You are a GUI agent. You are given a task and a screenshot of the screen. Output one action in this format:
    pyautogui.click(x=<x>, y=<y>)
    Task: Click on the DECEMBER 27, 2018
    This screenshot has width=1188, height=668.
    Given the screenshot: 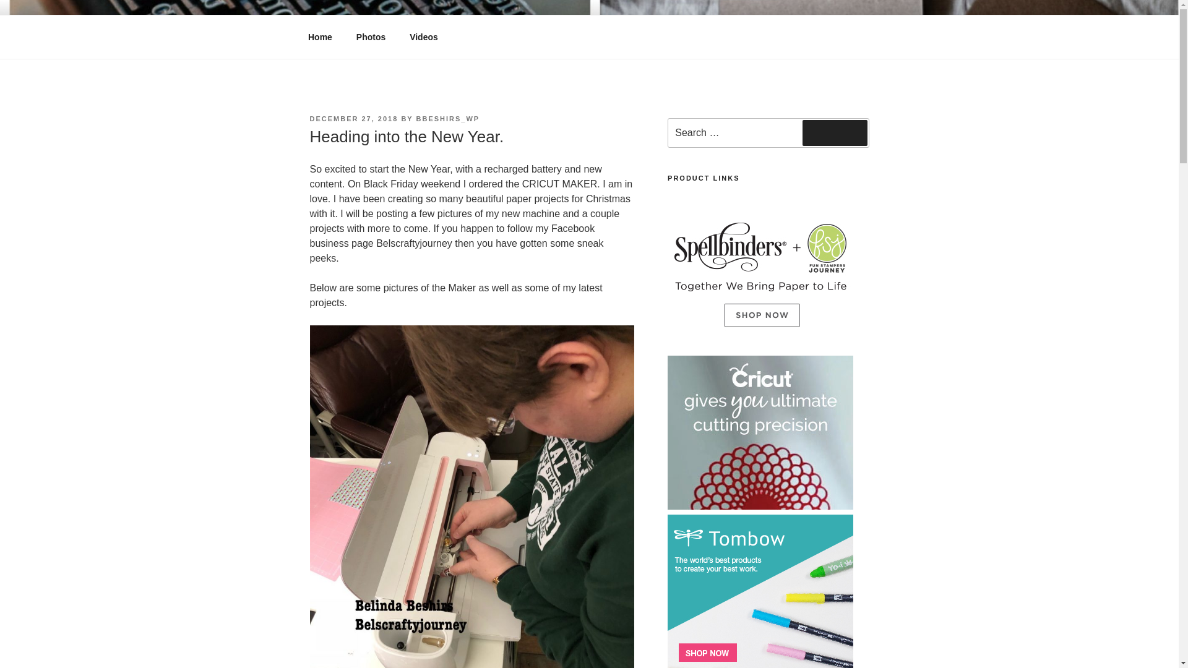 What is the action you would take?
    pyautogui.click(x=353, y=118)
    